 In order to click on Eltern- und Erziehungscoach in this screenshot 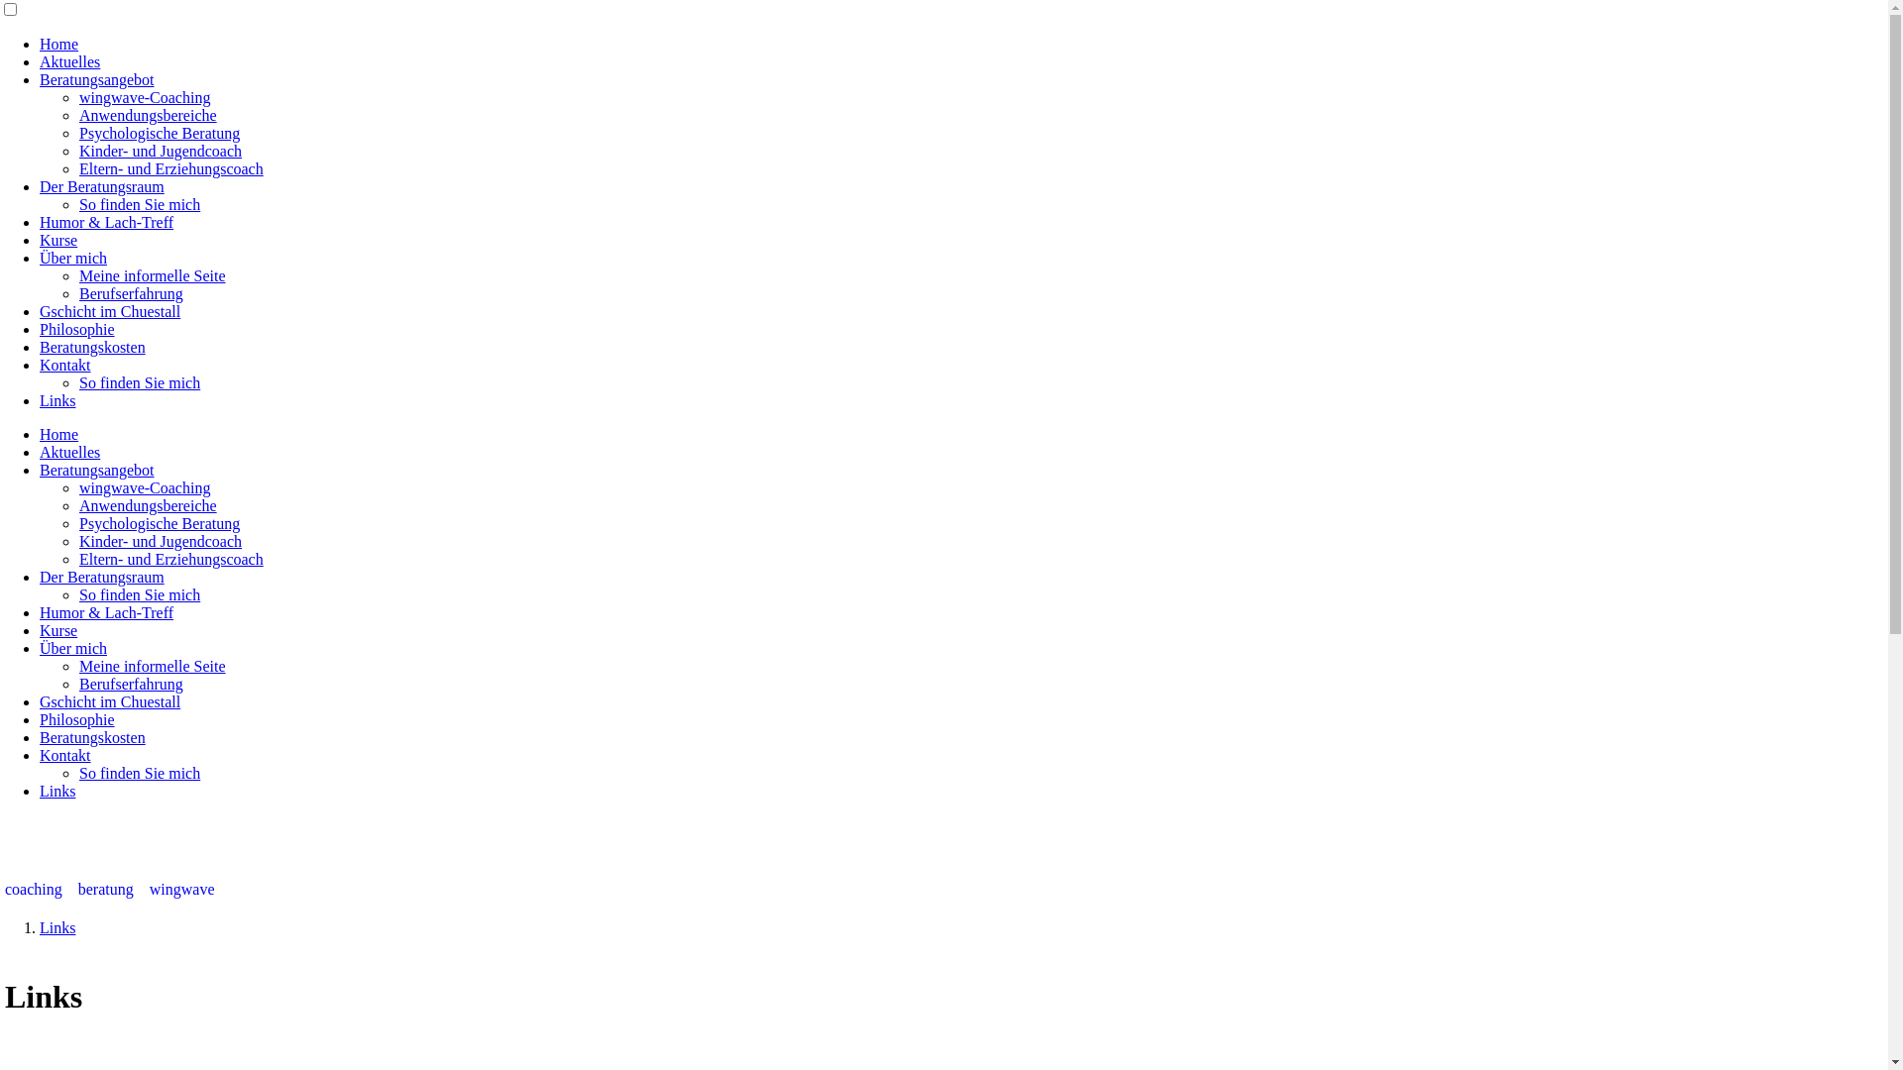, I will do `click(171, 559)`.